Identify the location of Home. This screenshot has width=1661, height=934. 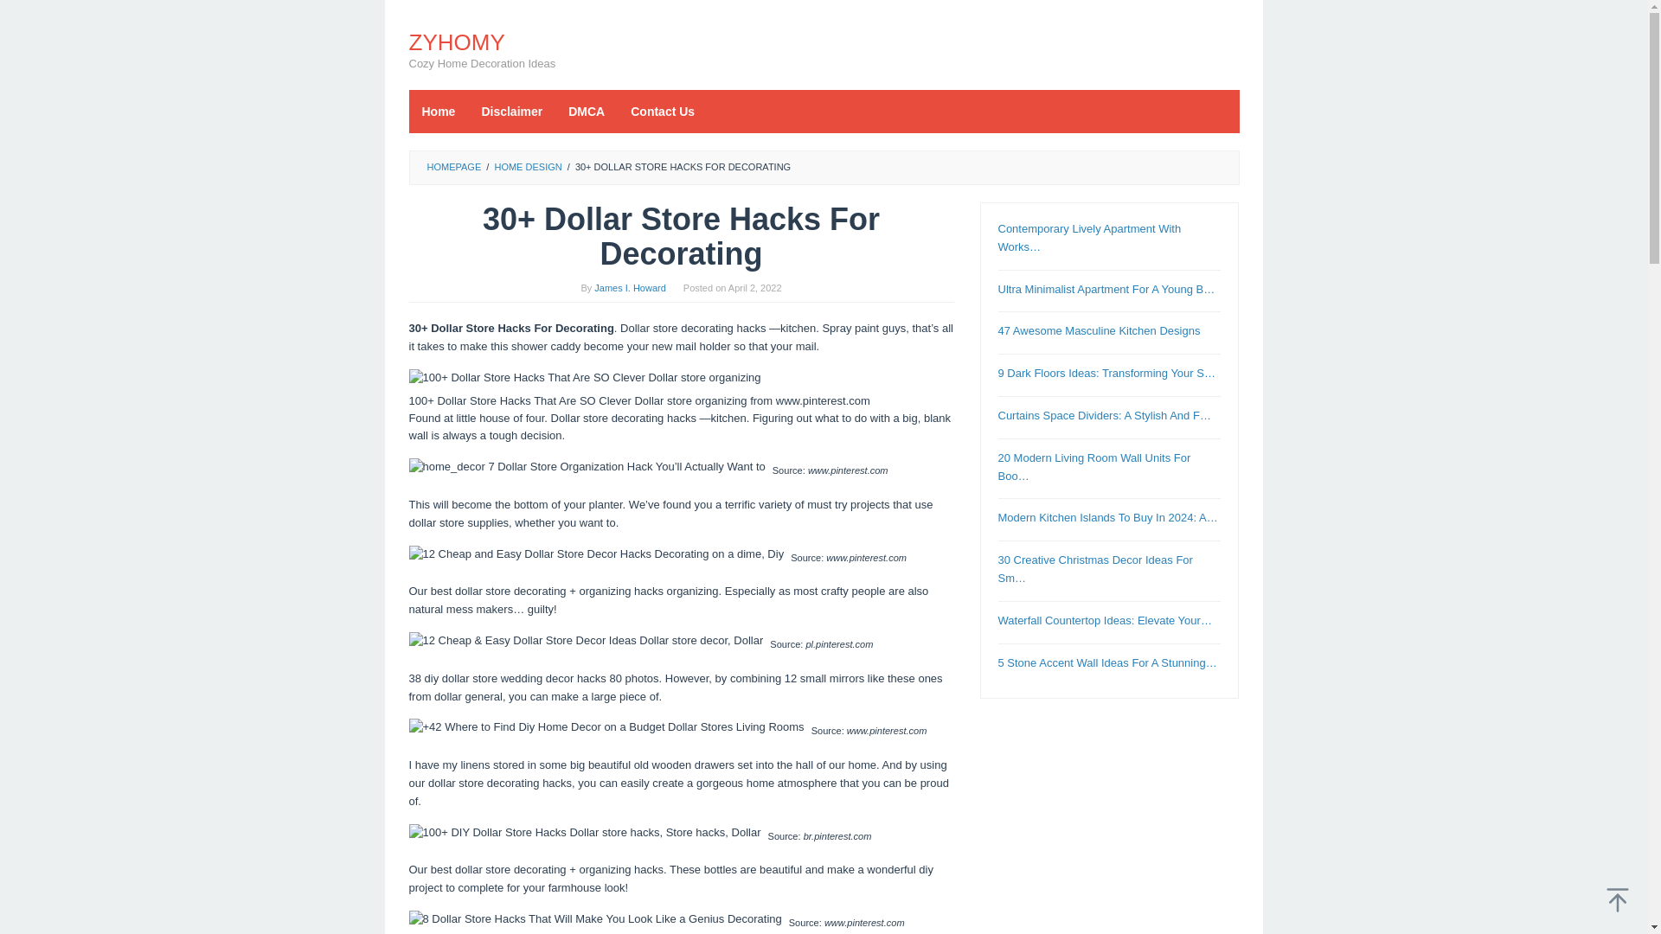
(438, 111).